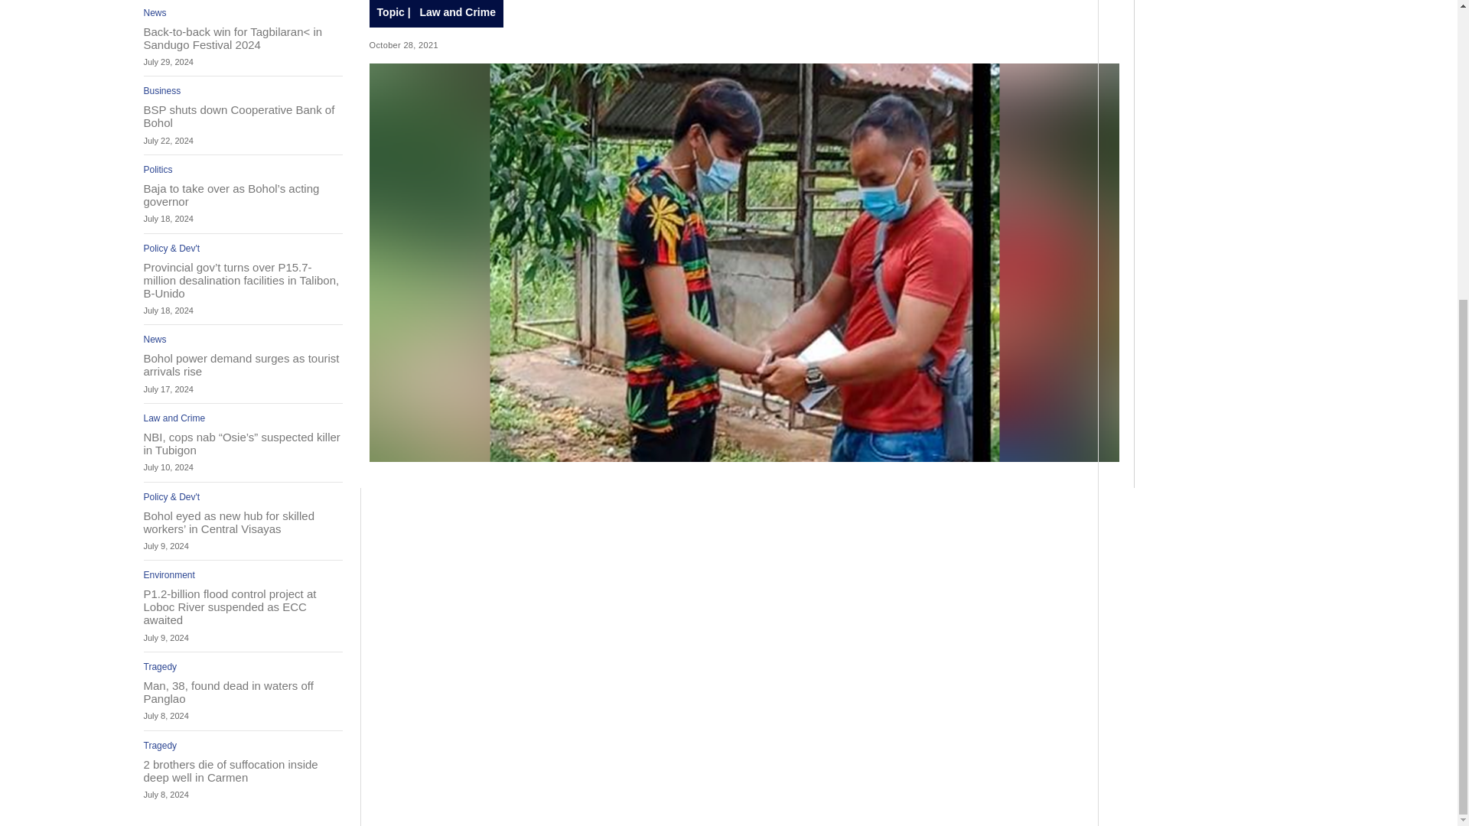  I want to click on News, so click(155, 12).